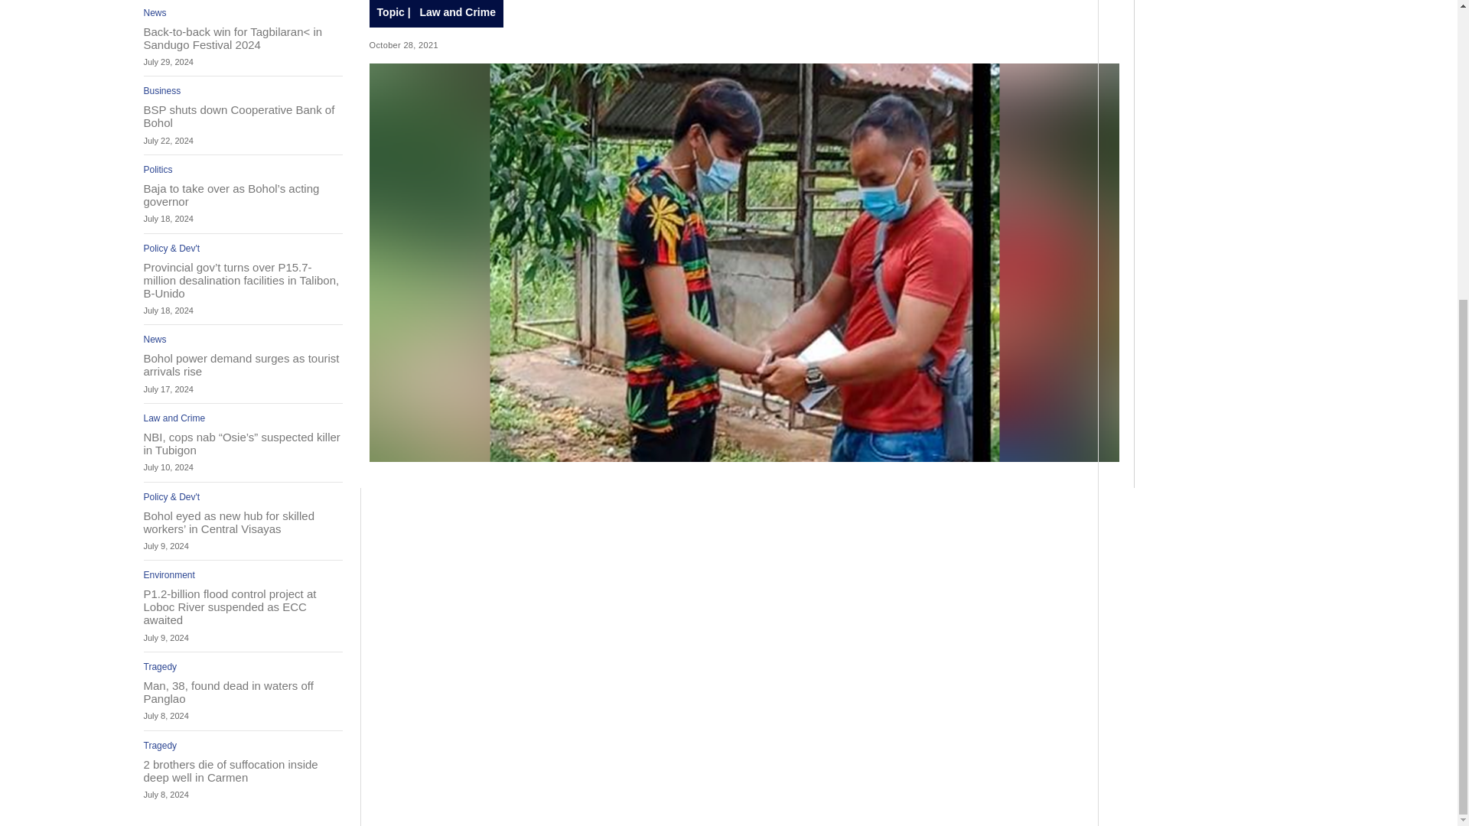  I want to click on News, so click(155, 12).